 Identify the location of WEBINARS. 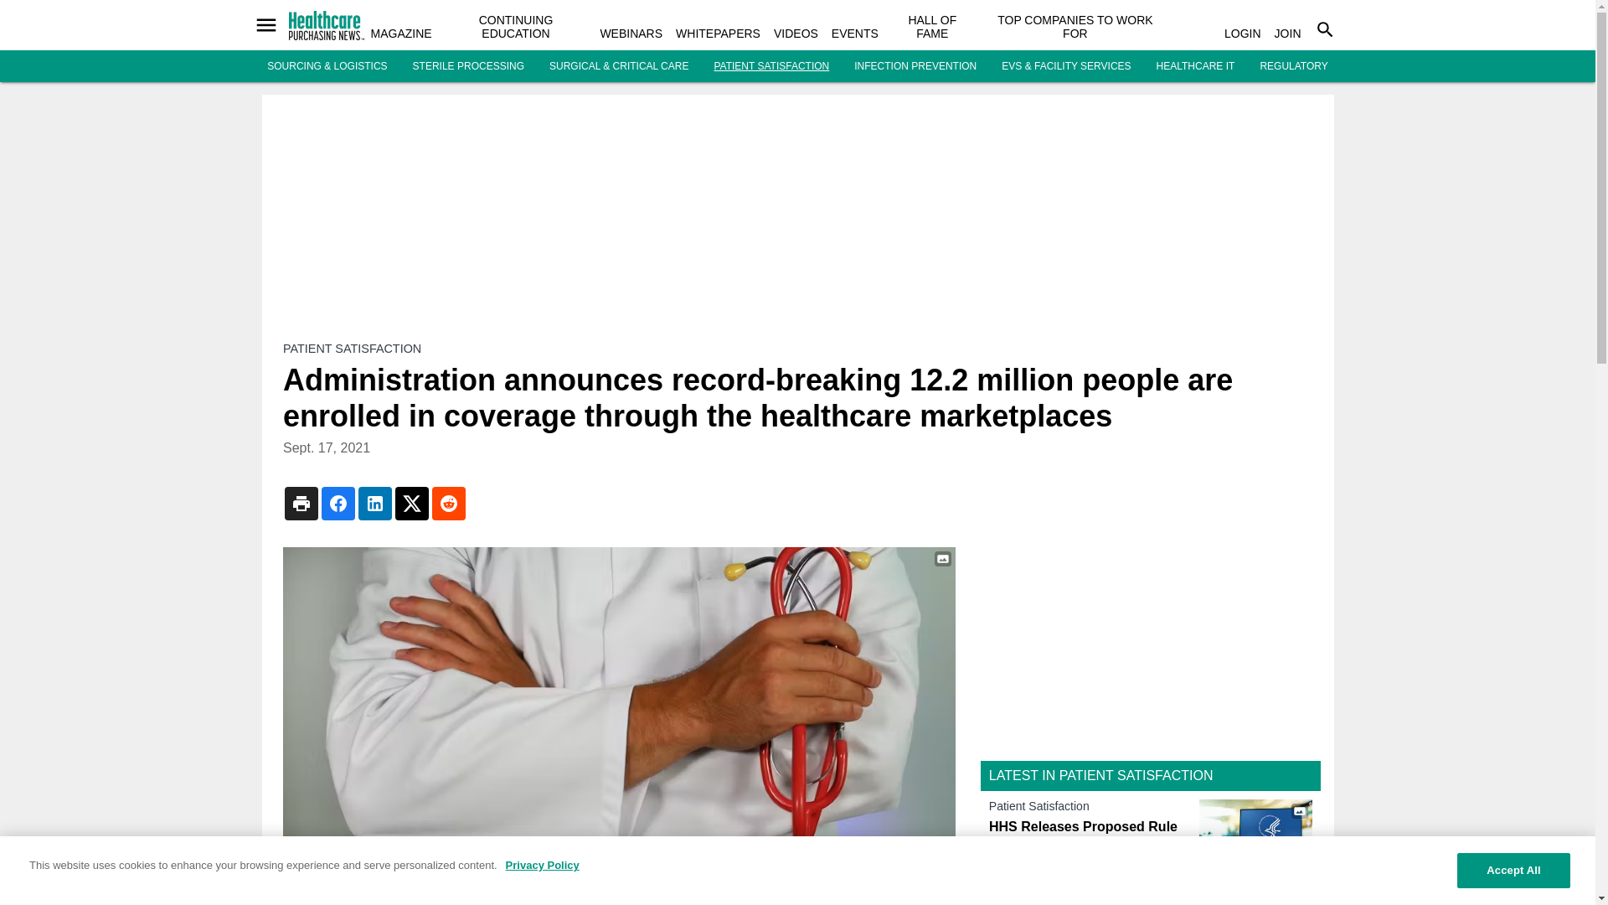
(631, 34).